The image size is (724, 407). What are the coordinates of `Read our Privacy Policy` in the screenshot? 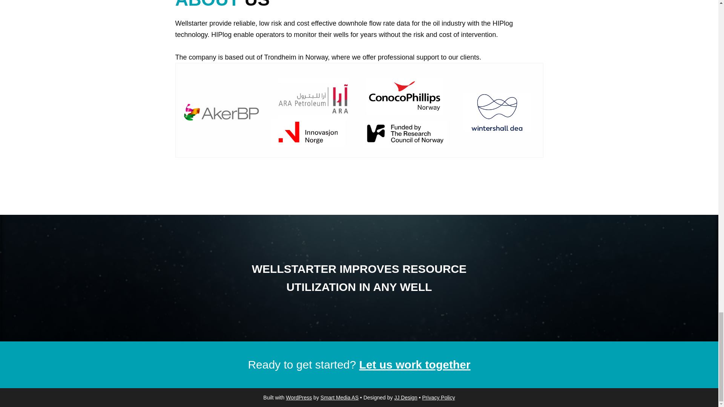 It's located at (439, 397).